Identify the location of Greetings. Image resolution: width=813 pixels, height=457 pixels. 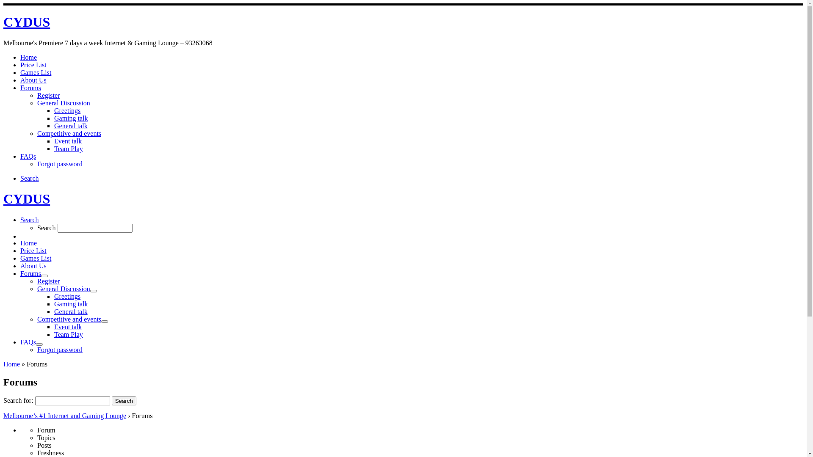
(67, 296).